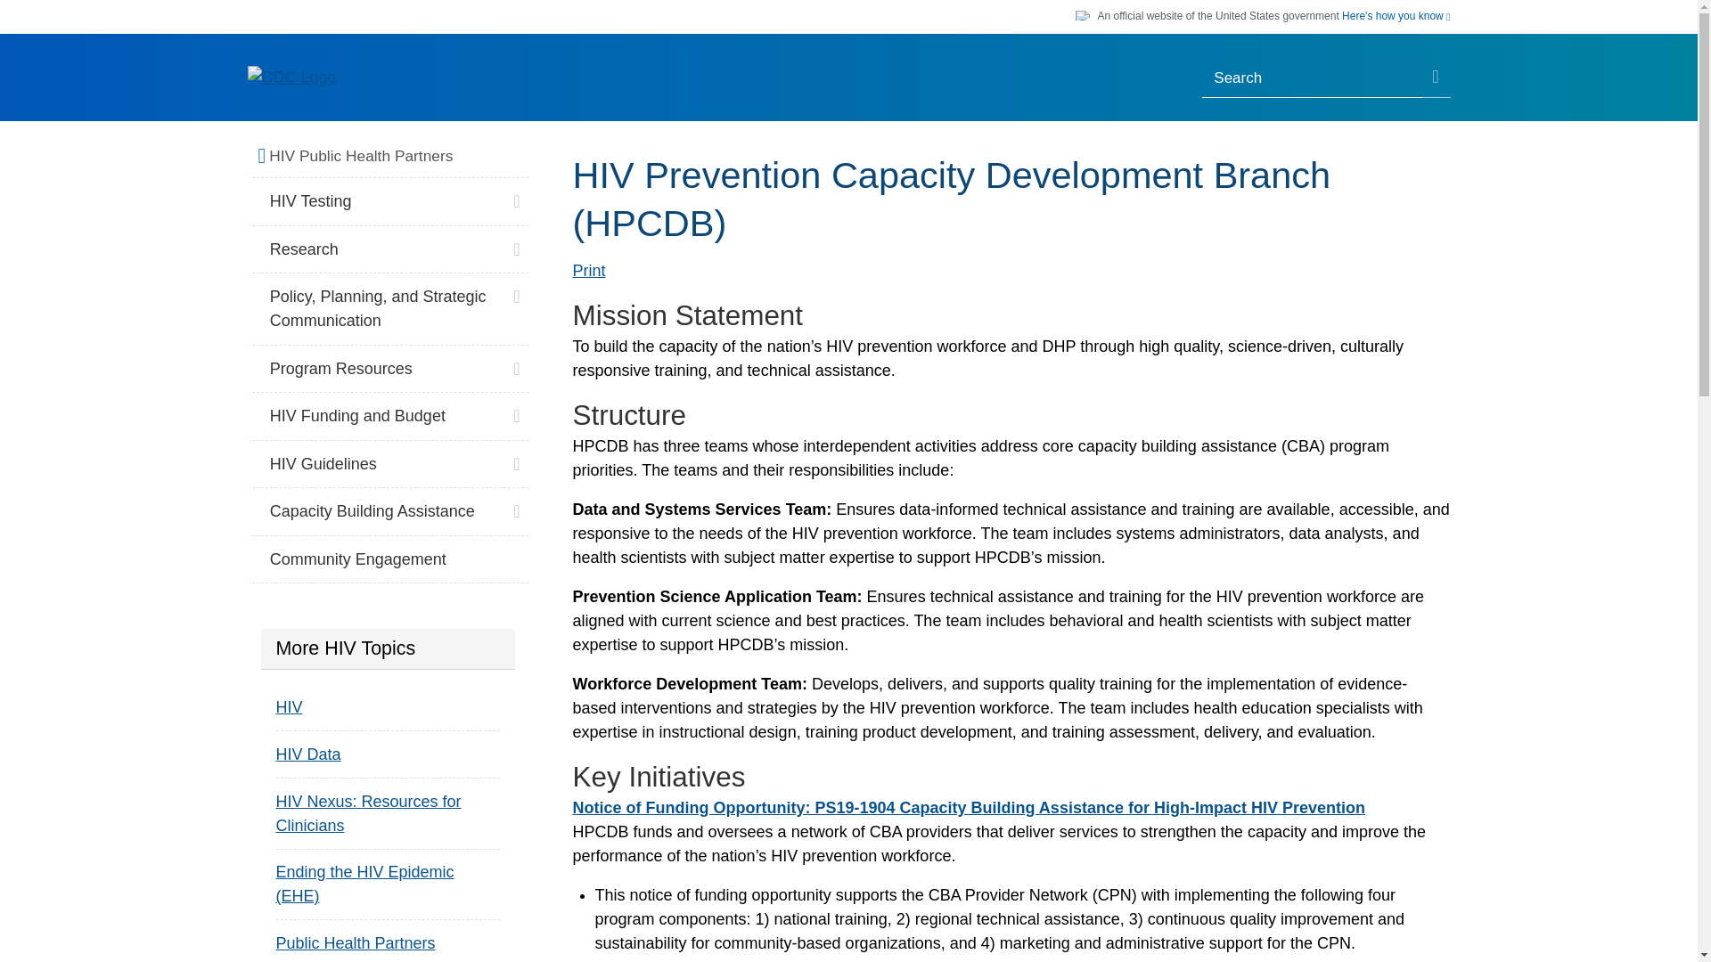 The height and width of the screenshot is (962, 1711). I want to click on HIV Public Health Partners, so click(394, 157).